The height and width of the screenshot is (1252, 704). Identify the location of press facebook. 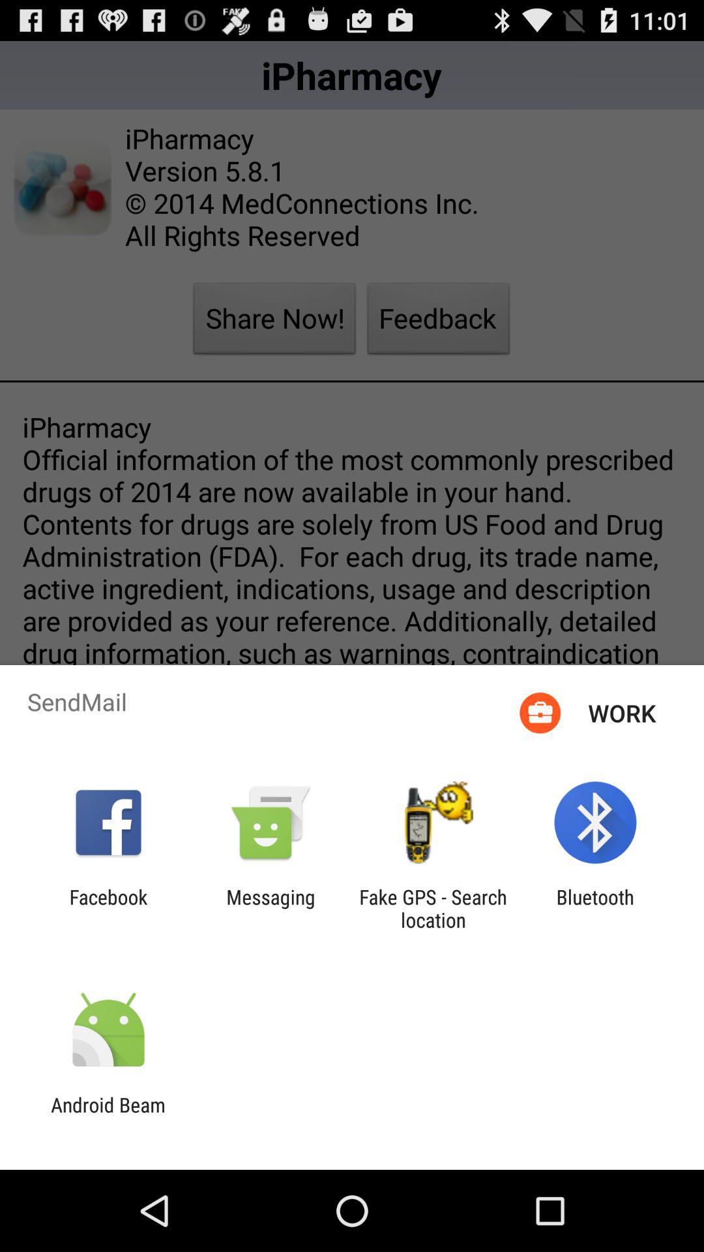
(108, 908).